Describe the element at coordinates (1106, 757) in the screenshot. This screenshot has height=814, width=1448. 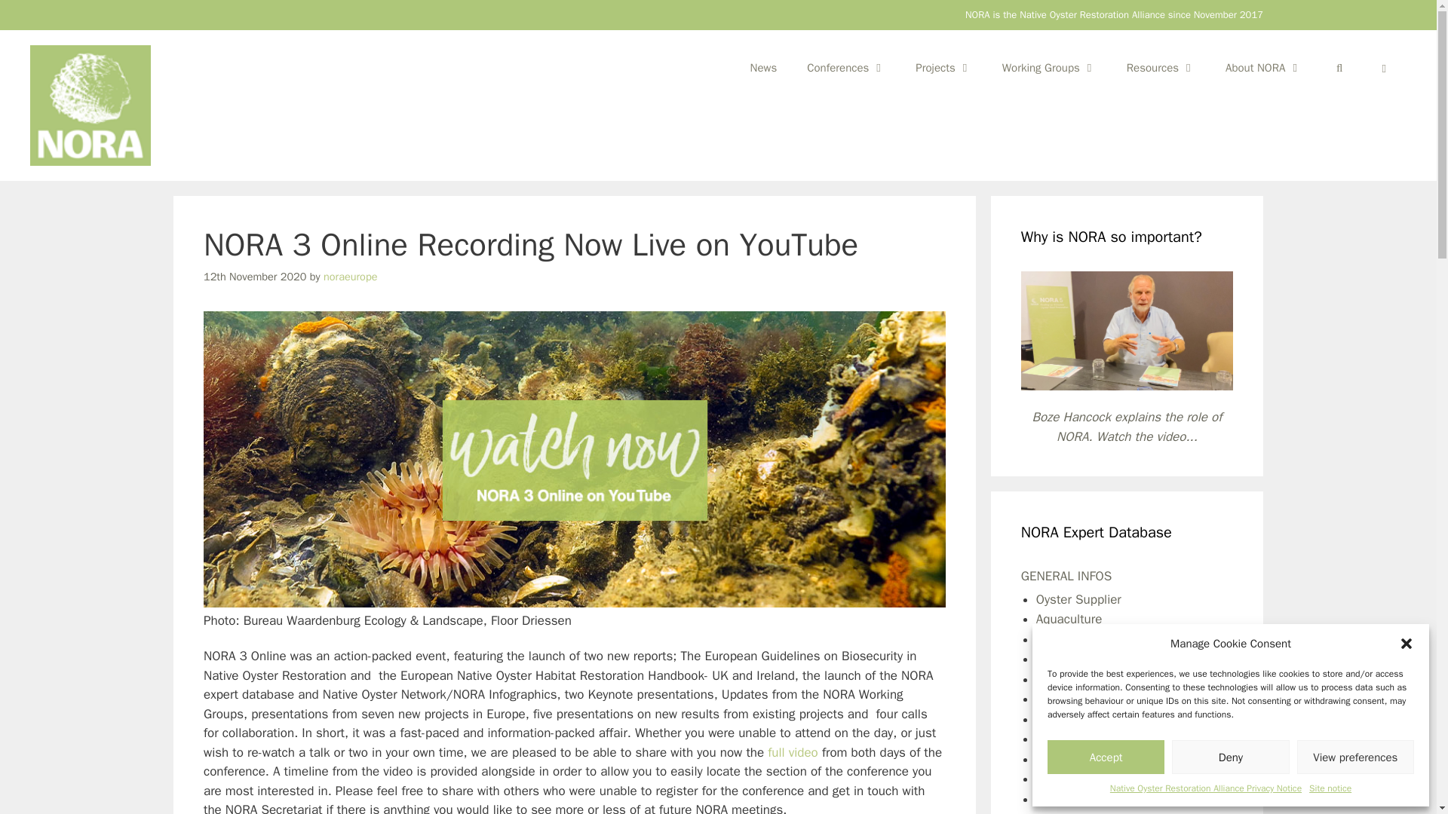
I see `Accept` at that location.